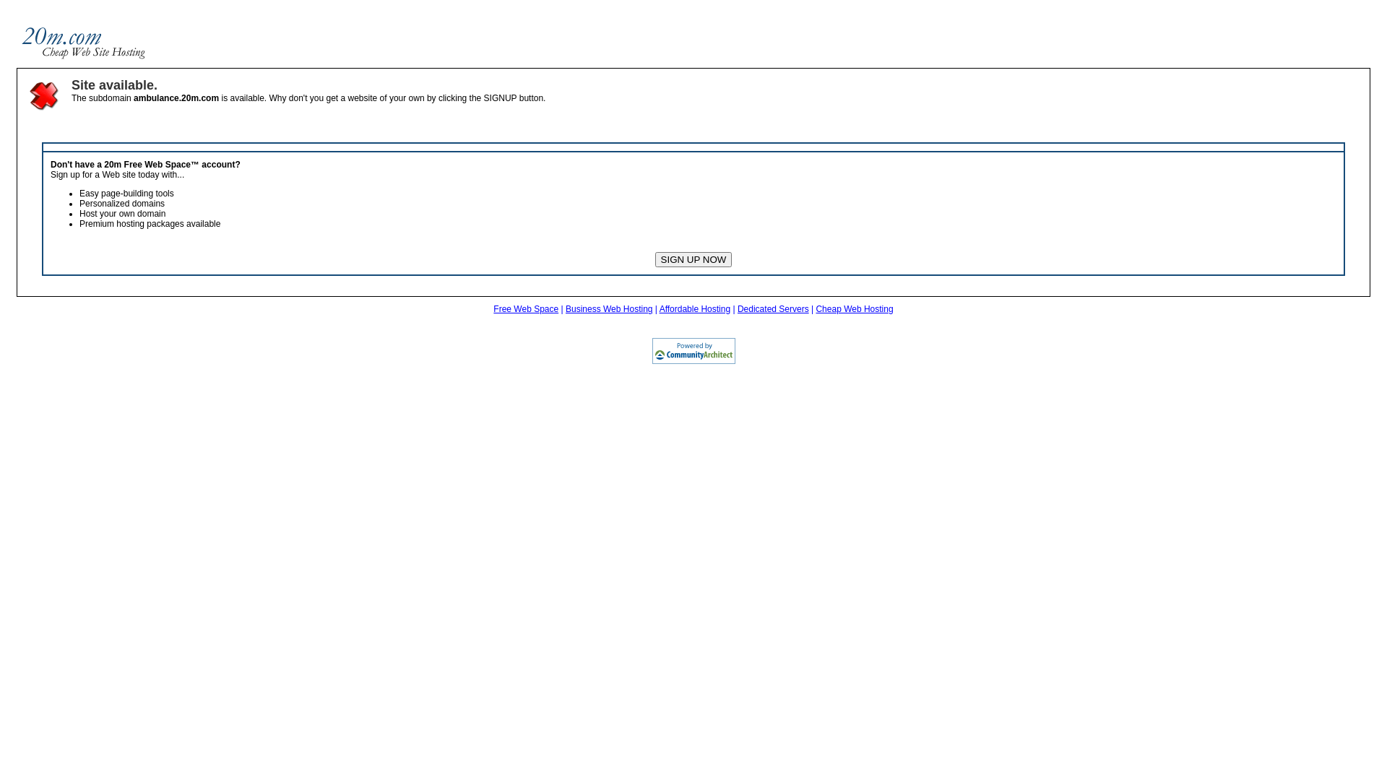 The image size is (1387, 780). I want to click on Dedicated Servers, so click(773, 309).